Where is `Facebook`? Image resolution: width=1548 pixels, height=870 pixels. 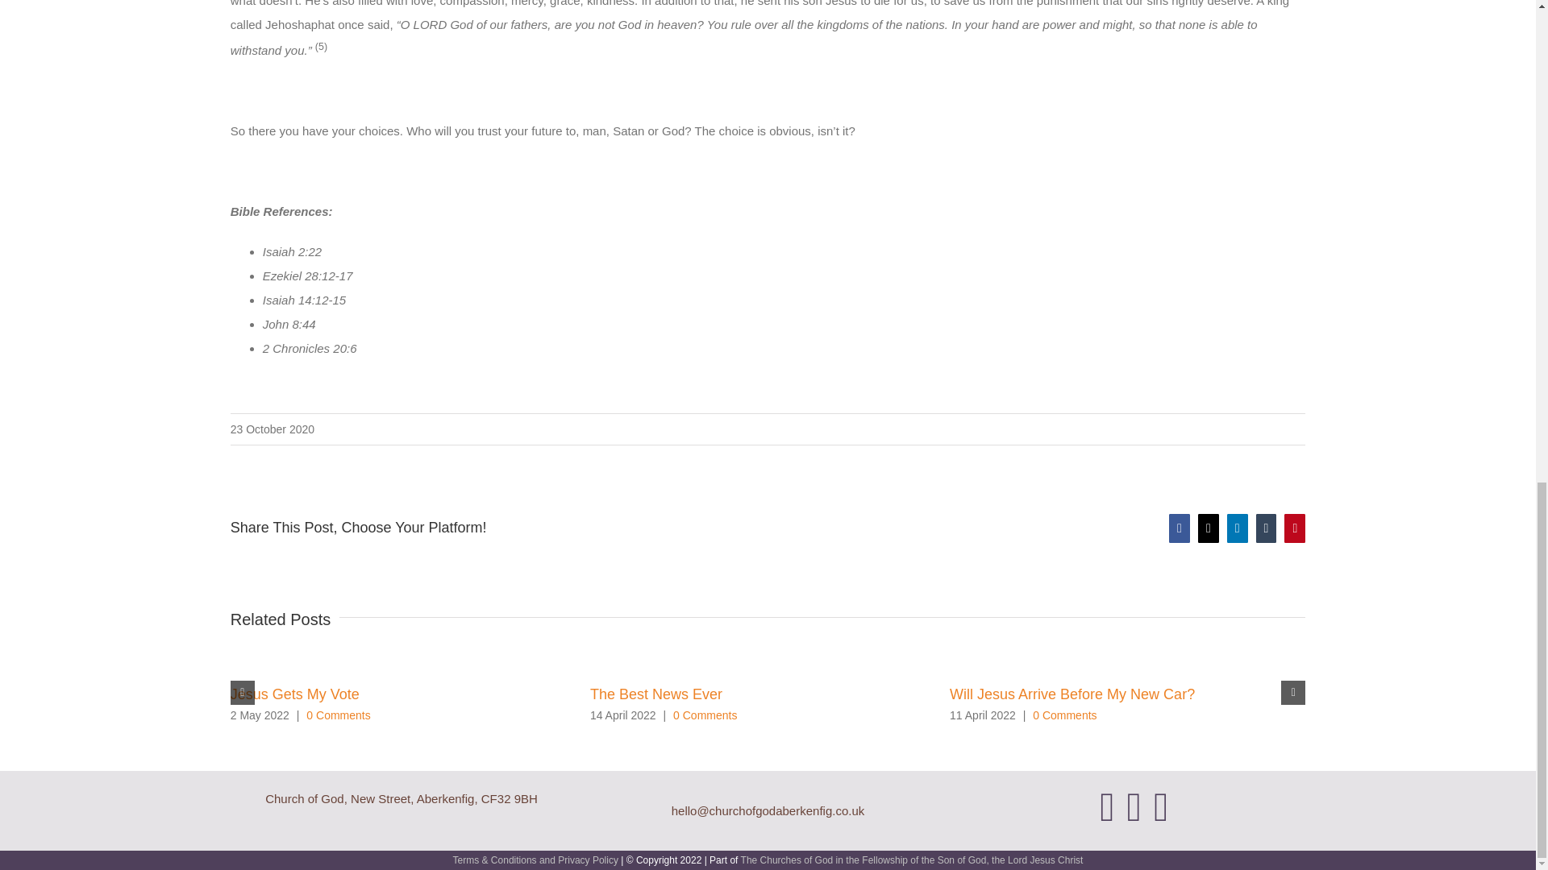 Facebook is located at coordinates (1106, 807).